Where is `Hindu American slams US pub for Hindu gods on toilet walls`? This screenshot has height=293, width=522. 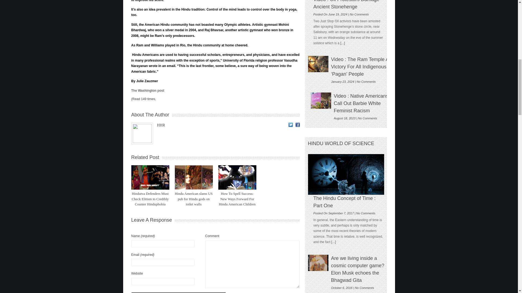 Hindu American slams US pub for Hindu gods on toilet walls is located at coordinates (194, 199).